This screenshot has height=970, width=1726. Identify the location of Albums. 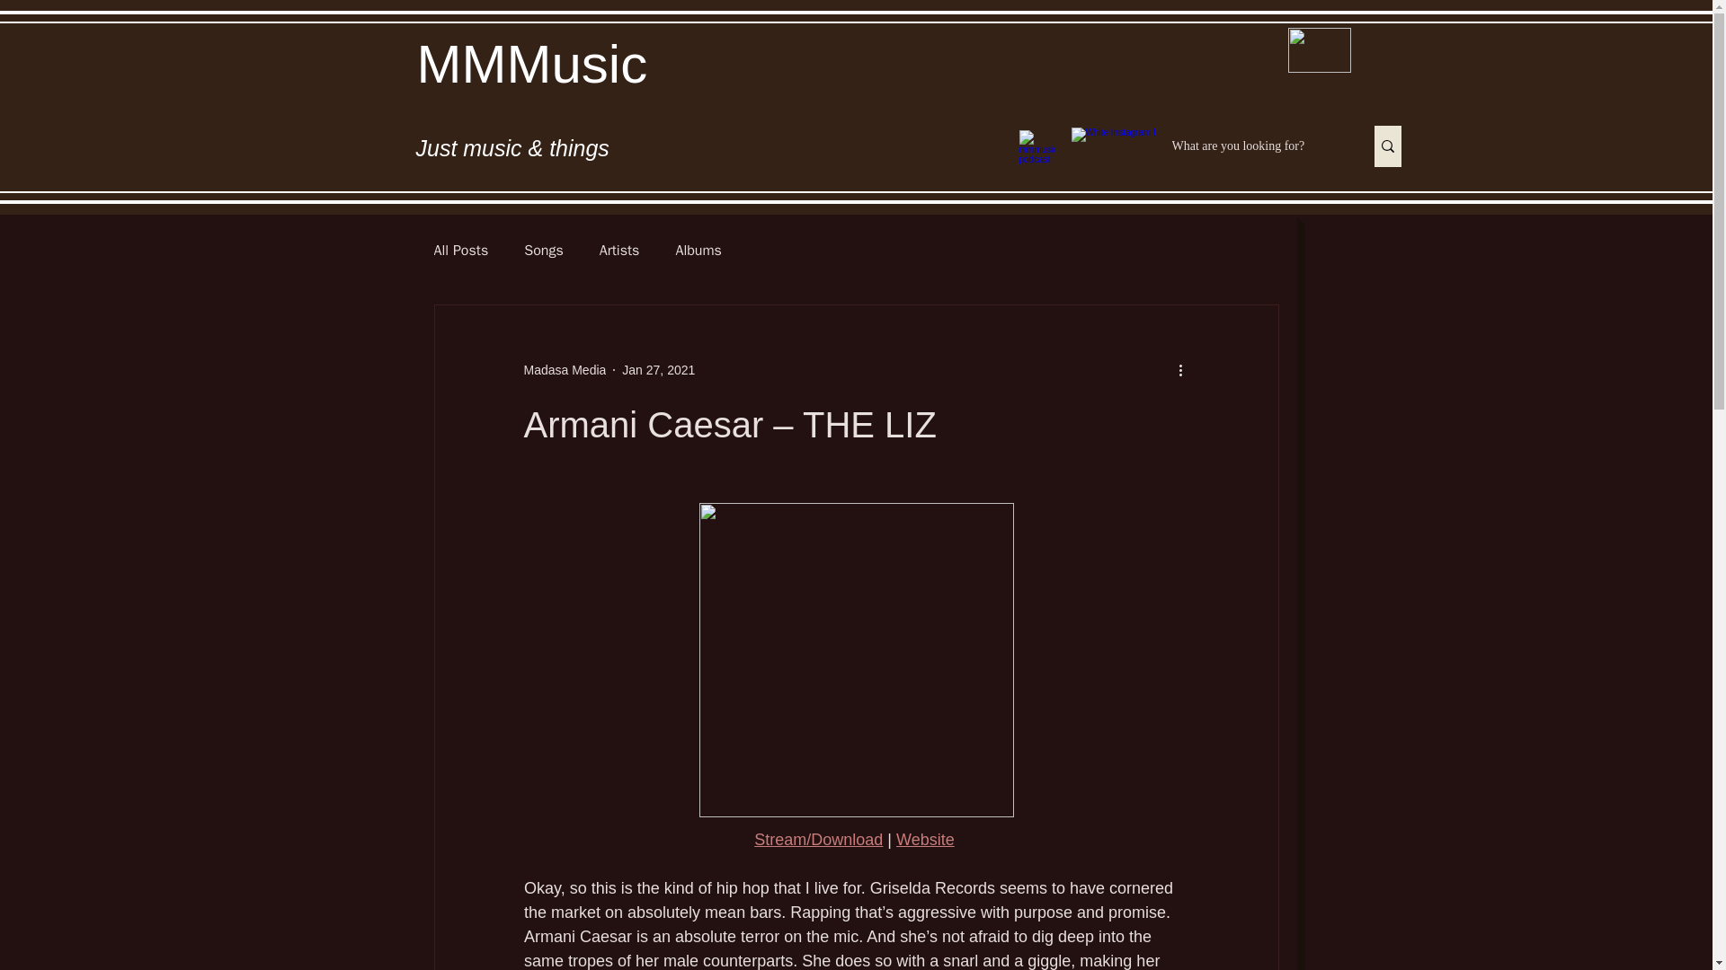
(698, 250).